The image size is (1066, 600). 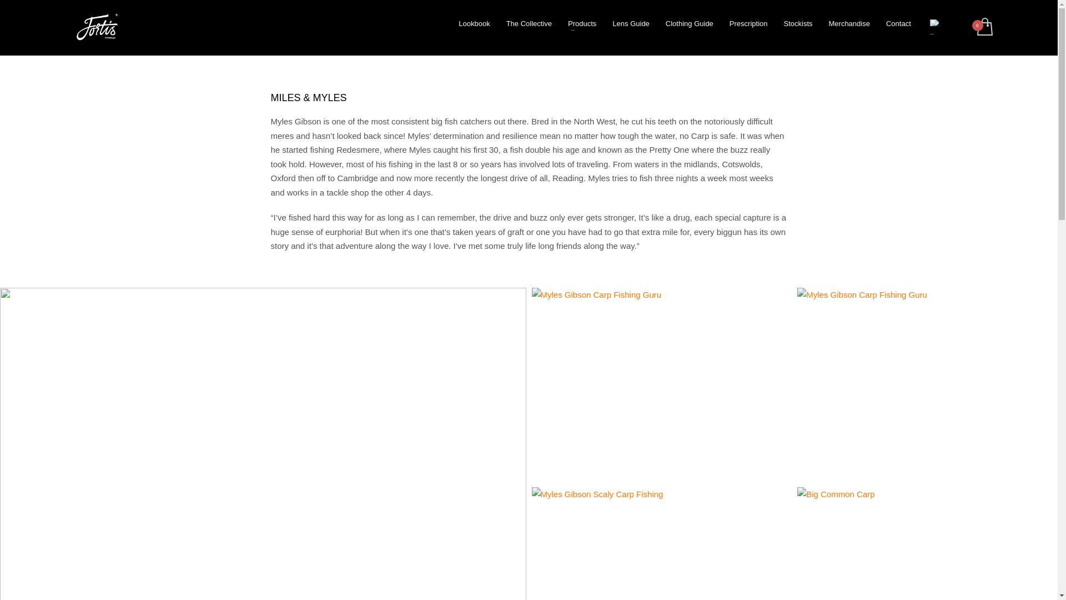 What do you see at coordinates (529, 24) in the screenshot?
I see `The Collective` at bounding box center [529, 24].